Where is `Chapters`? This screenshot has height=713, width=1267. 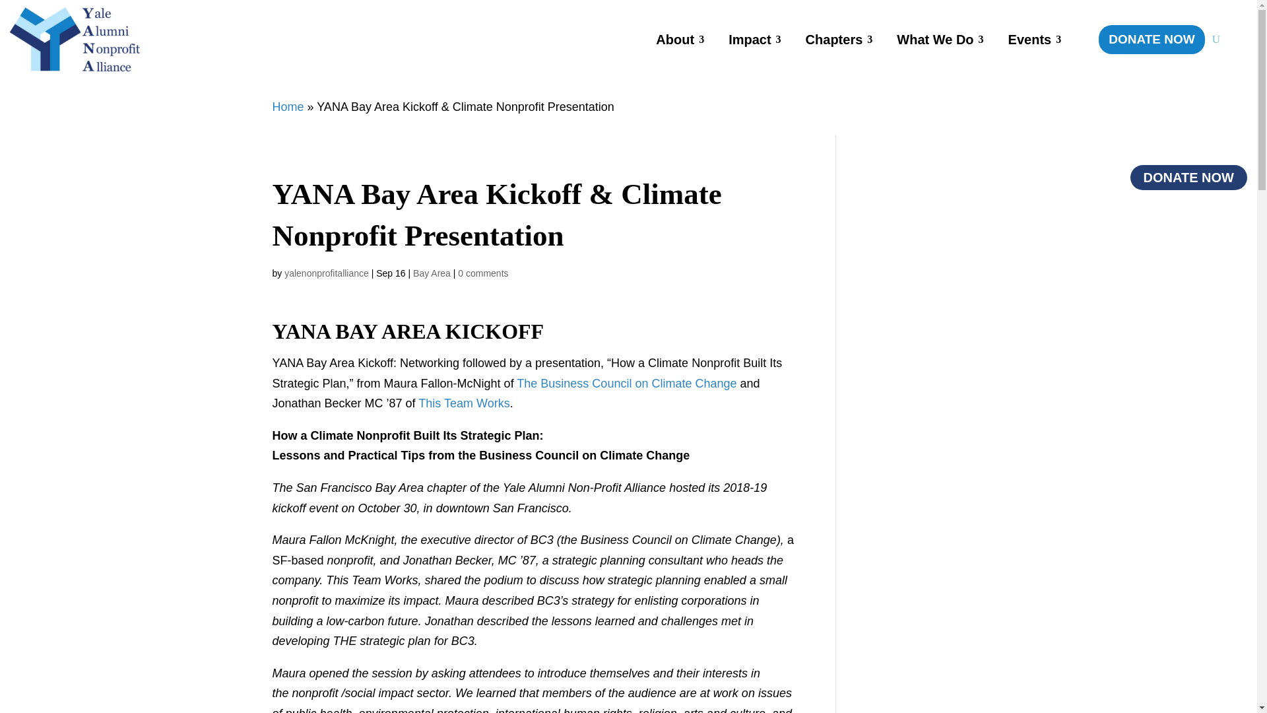 Chapters is located at coordinates (834, 40).